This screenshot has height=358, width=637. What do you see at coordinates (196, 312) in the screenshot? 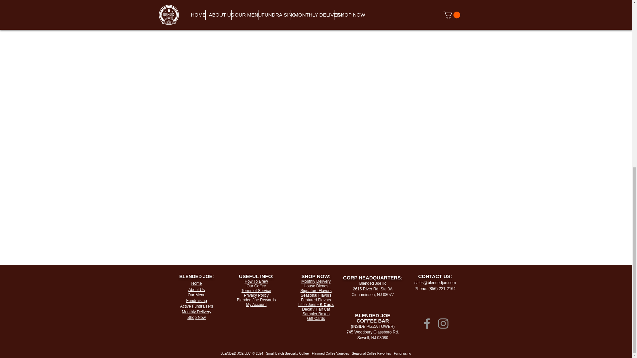
I see `Monthly Delivery` at bounding box center [196, 312].